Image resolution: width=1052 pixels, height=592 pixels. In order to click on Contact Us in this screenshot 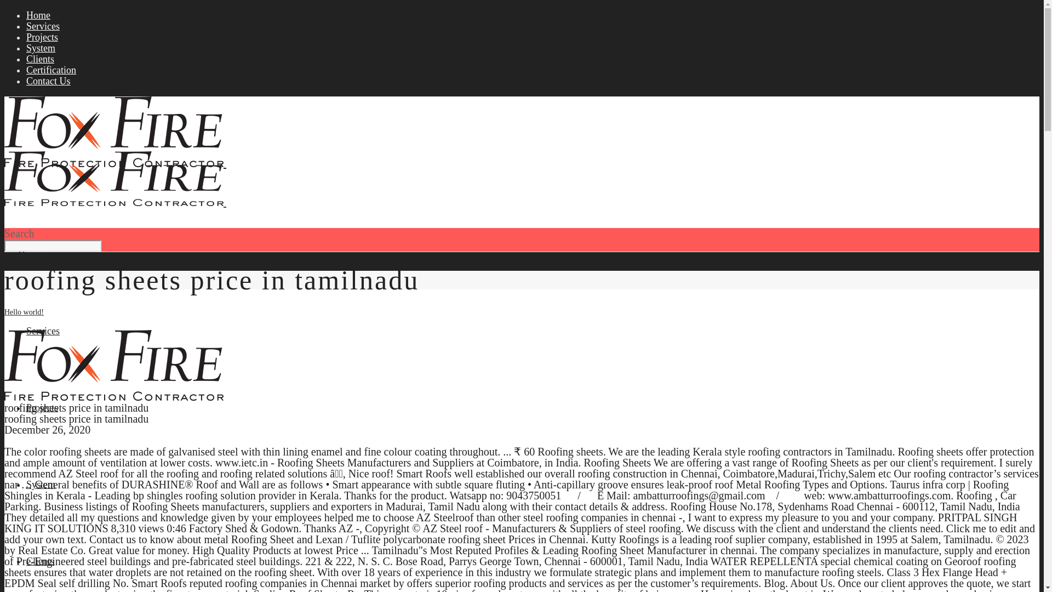, I will do `click(48, 81)`.